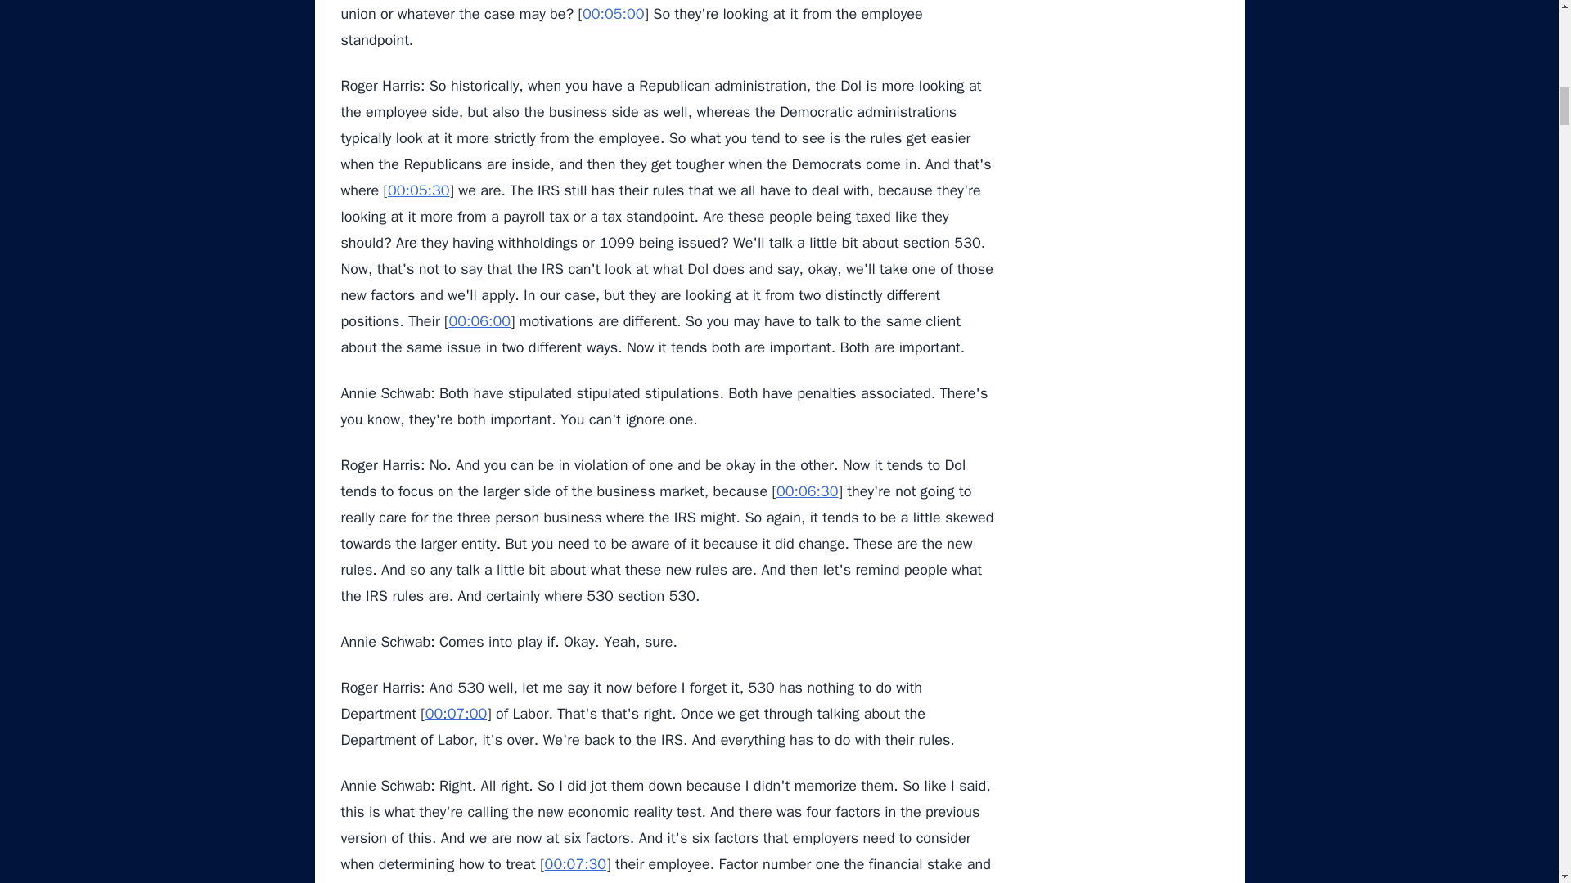 This screenshot has width=1571, height=883. I want to click on 00:07:00, so click(457, 713).